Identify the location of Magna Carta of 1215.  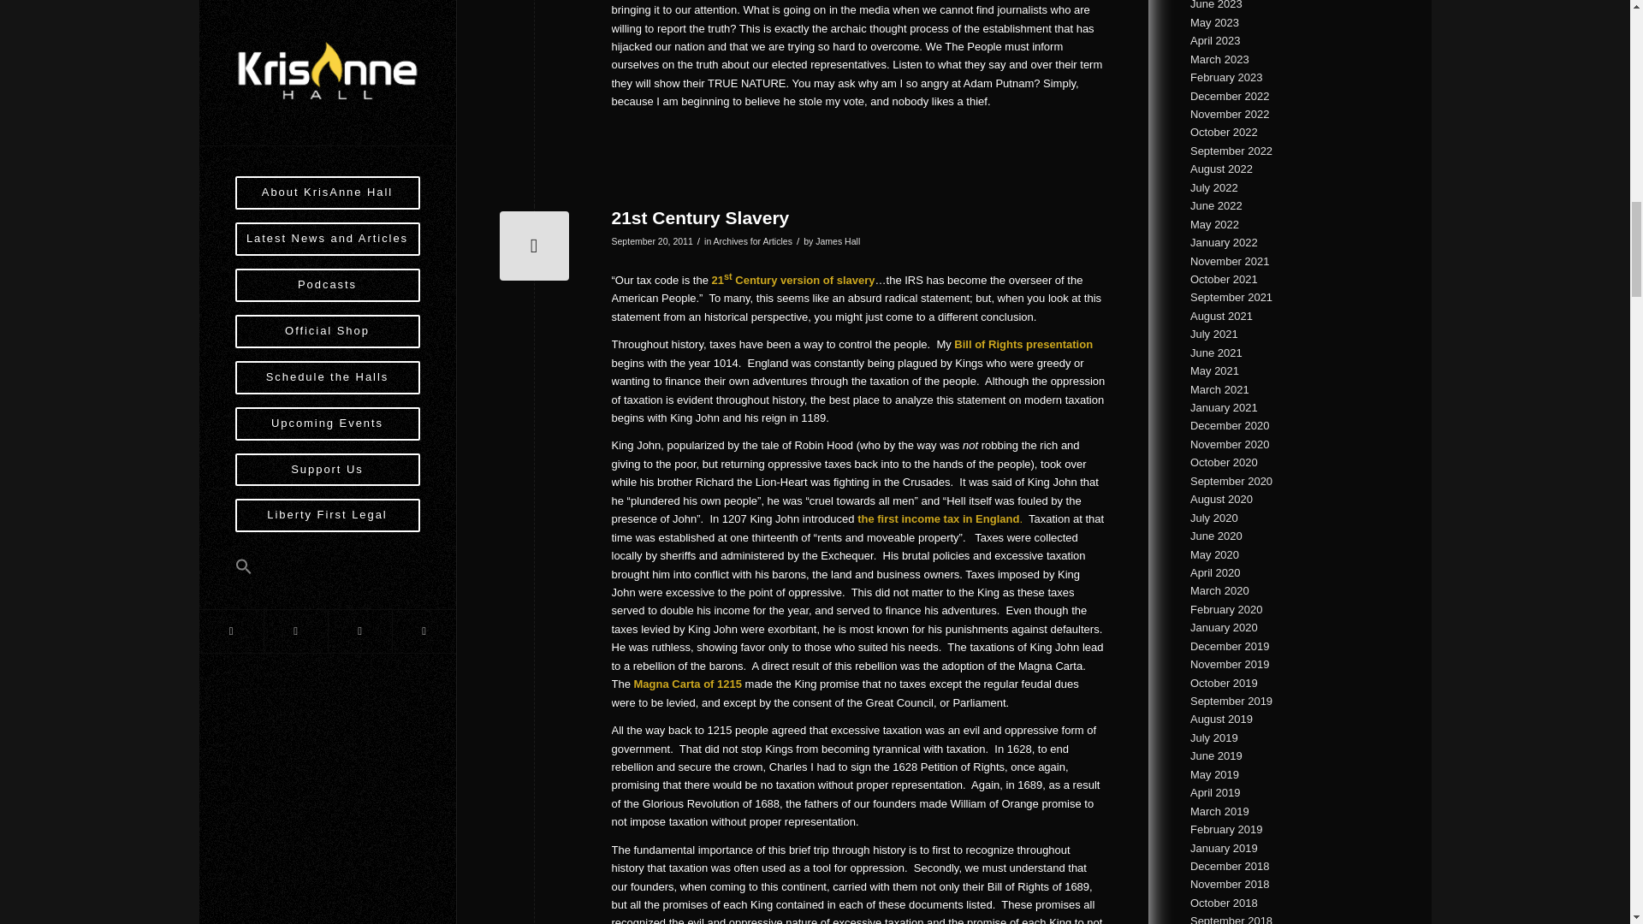
(688, 683).